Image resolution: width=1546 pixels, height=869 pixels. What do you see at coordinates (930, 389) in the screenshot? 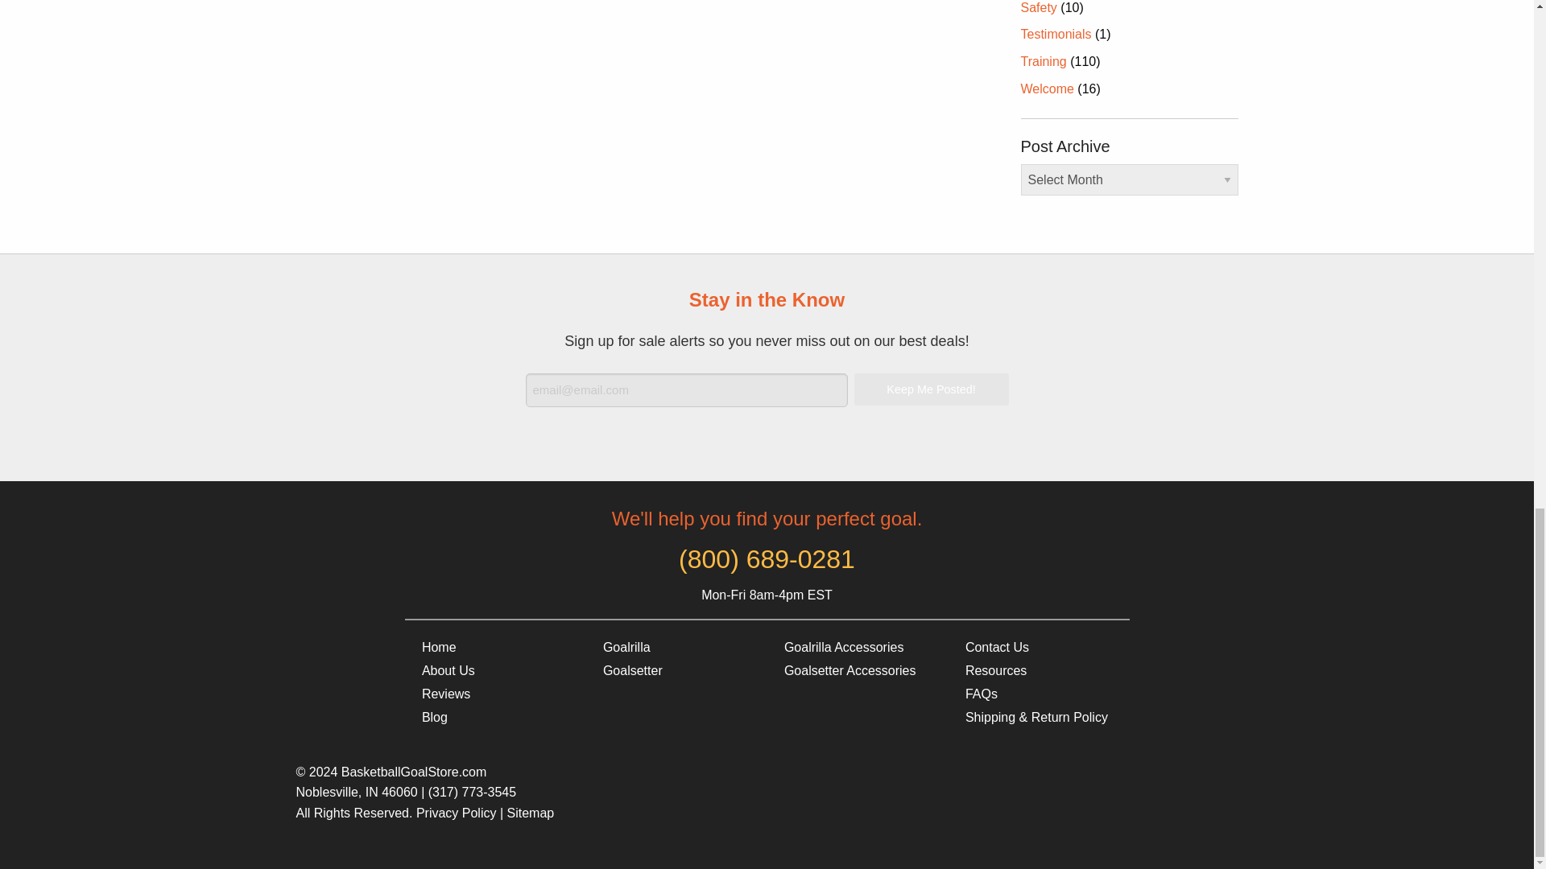
I see `Keep Me Posted!` at bounding box center [930, 389].